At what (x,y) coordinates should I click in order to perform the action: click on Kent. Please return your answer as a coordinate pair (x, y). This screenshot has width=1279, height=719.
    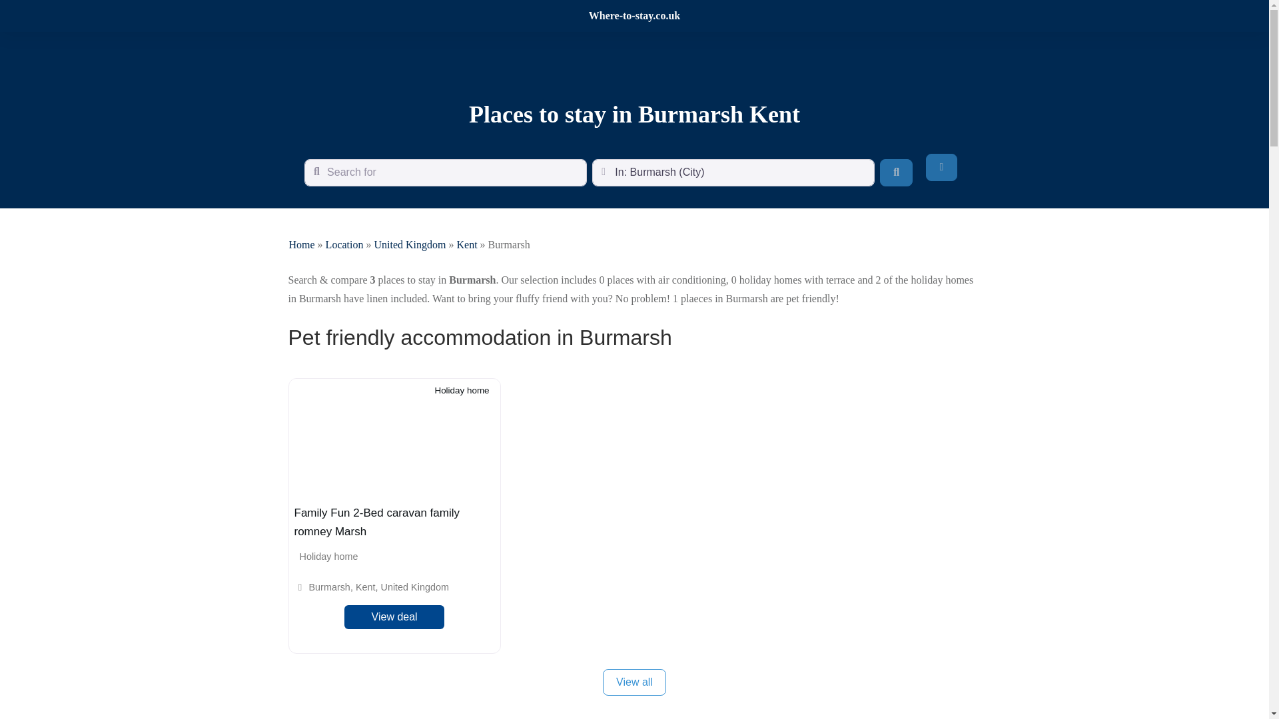
    Looking at the image, I should click on (466, 244).